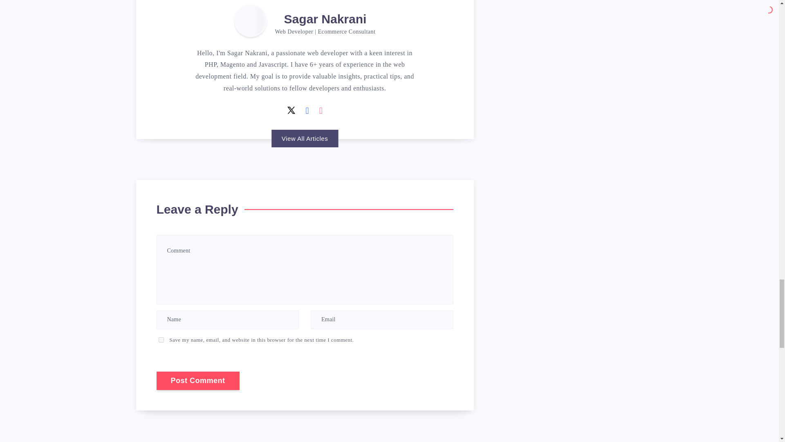 Image resolution: width=785 pixels, height=442 pixels. I want to click on Post Comment, so click(198, 381).